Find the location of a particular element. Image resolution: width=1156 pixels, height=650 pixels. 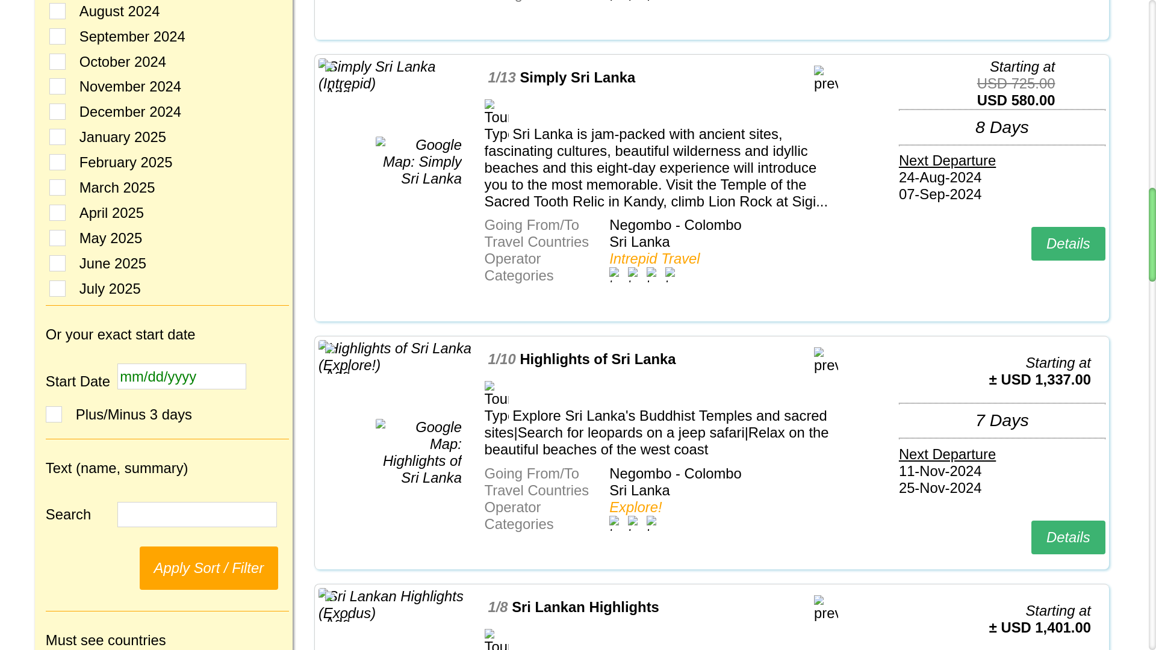

Intrepid Travel is located at coordinates (654, 258).